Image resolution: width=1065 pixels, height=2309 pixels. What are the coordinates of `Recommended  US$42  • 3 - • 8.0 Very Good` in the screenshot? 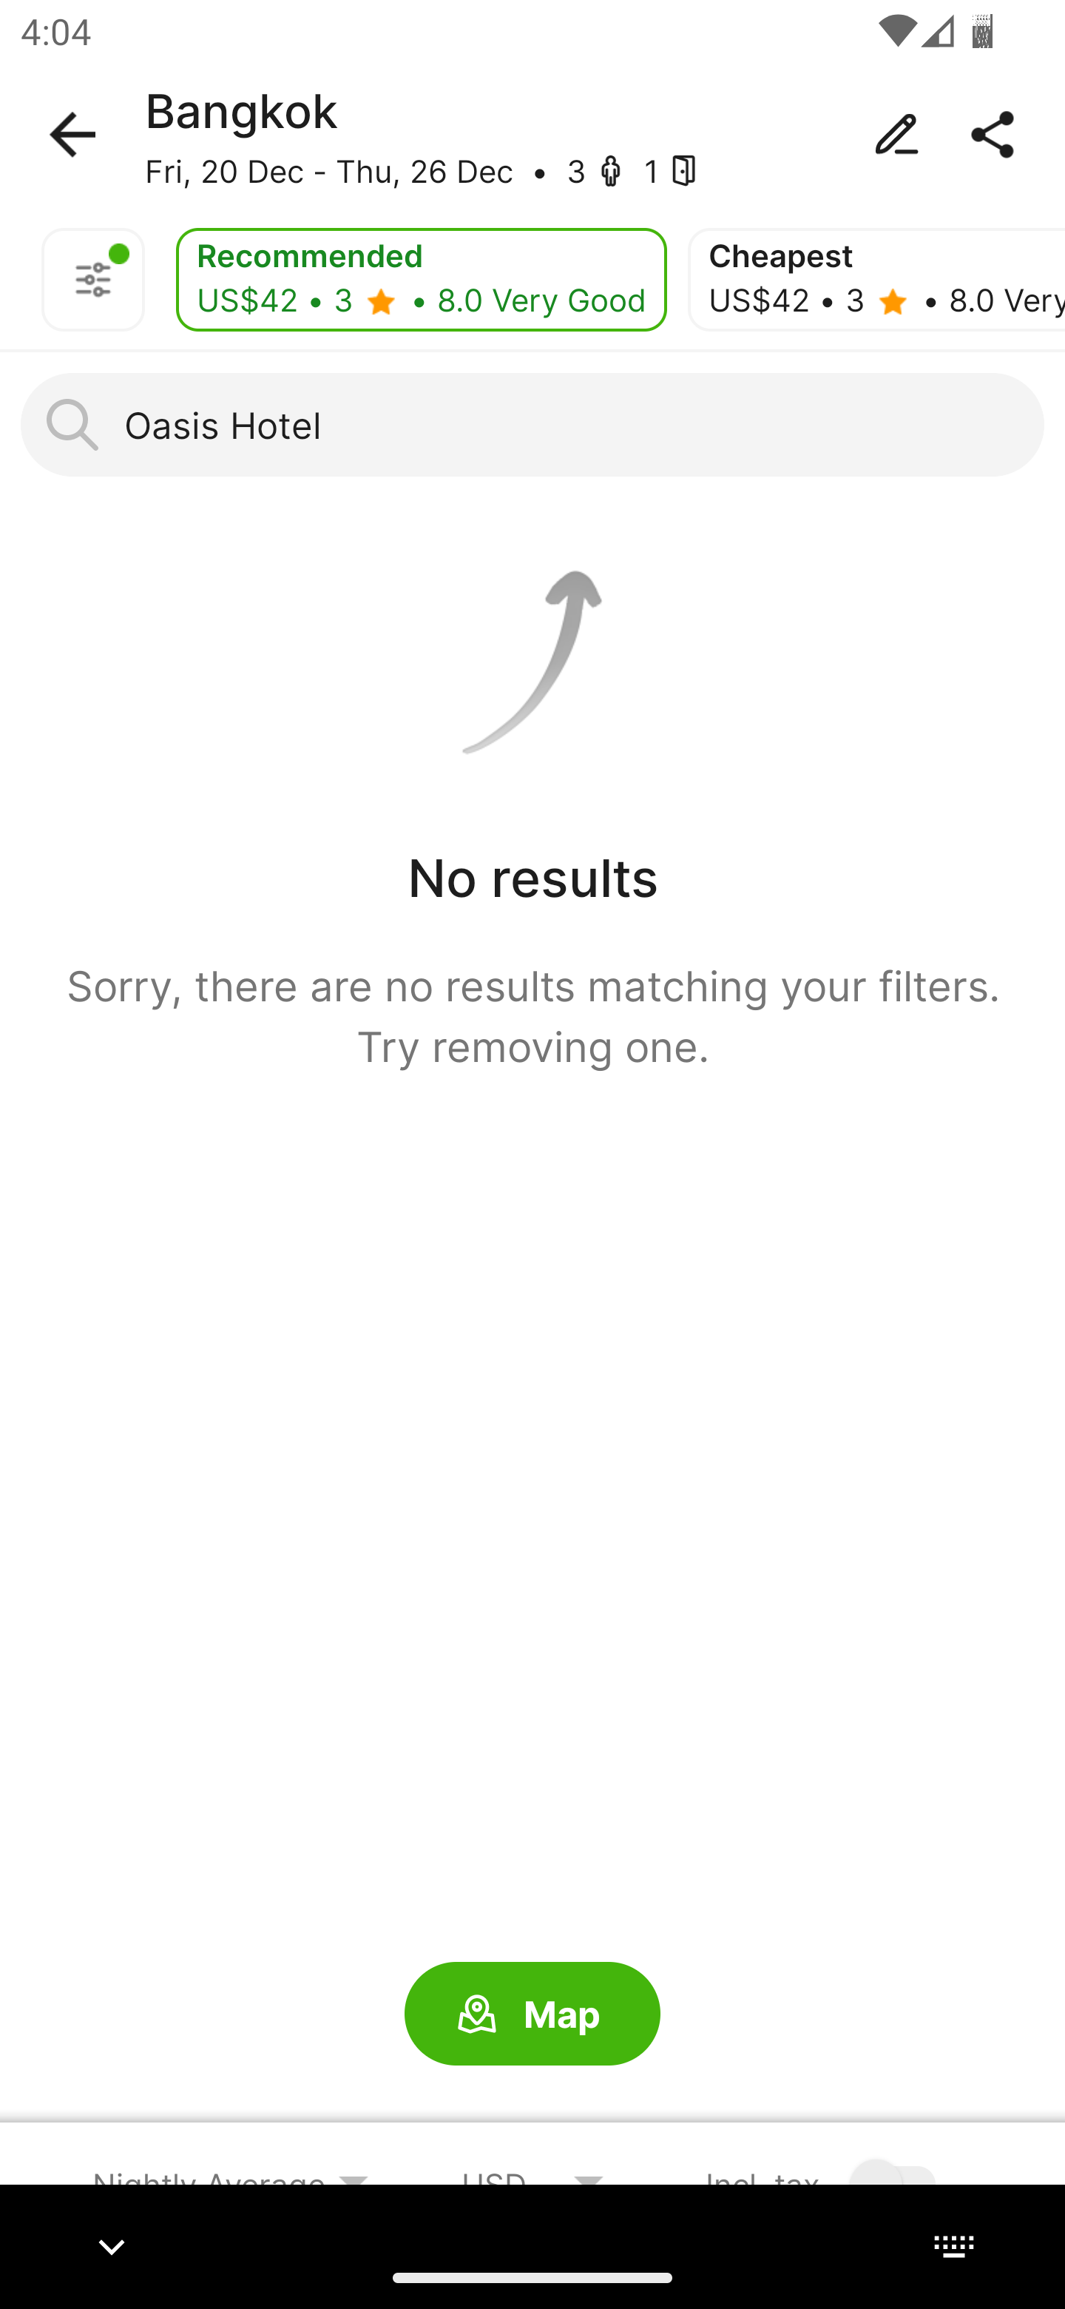 It's located at (421, 280).